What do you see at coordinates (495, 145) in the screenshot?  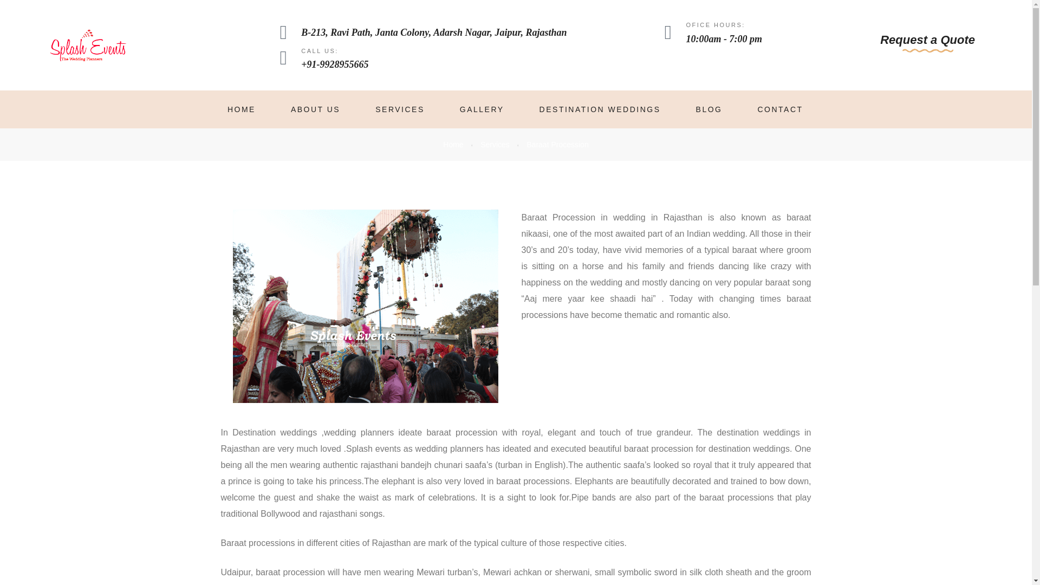 I see `Go to Services.` at bounding box center [495, 145].